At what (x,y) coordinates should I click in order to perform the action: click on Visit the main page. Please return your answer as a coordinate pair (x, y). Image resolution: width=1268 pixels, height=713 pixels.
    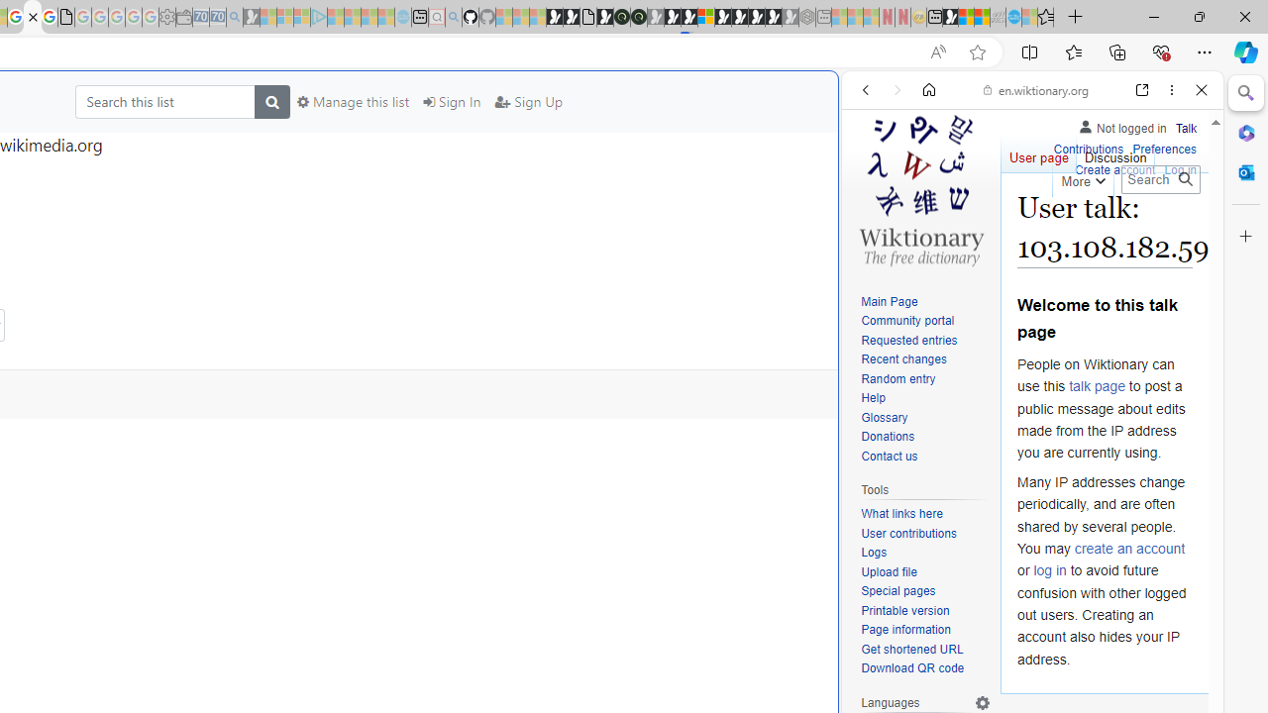
    Looking at the image, I should click on (920, 188).